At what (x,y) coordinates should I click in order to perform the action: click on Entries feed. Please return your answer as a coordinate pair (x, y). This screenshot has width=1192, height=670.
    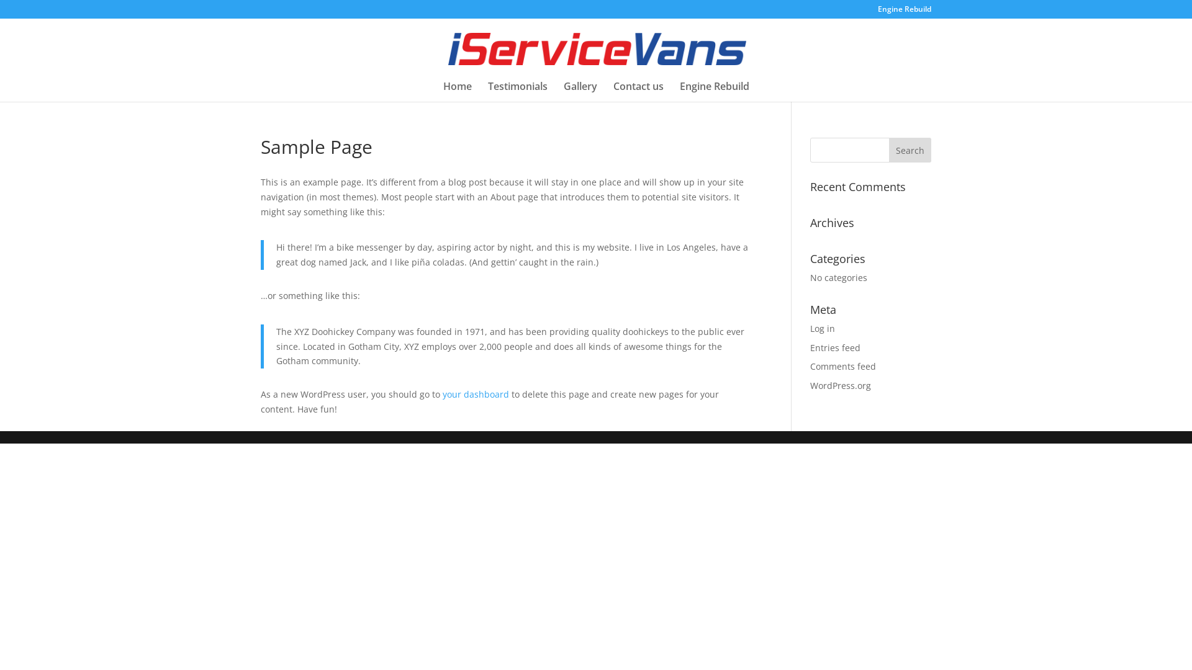
    Looking at the image, I should click on (836, 347).